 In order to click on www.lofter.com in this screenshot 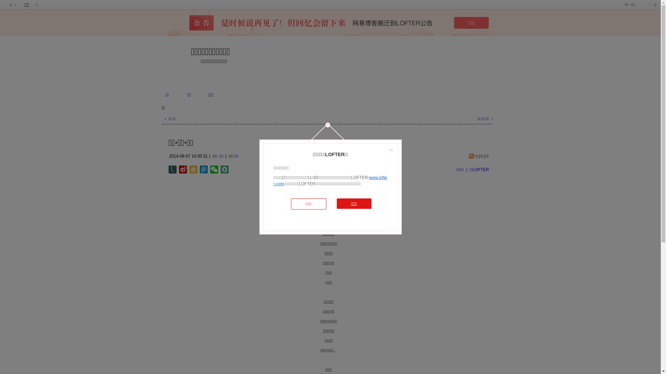, I will do `click(330, 181)`.